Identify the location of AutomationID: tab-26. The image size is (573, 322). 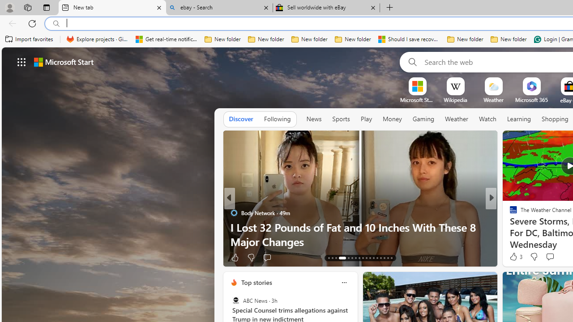
(381, 258).